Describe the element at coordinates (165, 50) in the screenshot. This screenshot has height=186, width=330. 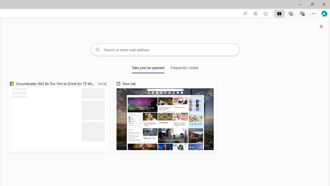
I see `Search or enter web address` at that location.